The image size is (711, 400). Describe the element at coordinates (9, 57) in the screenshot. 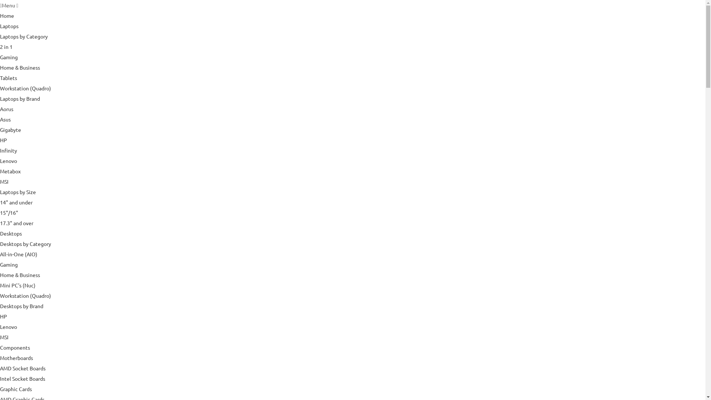

I see `Gaming` at that location.